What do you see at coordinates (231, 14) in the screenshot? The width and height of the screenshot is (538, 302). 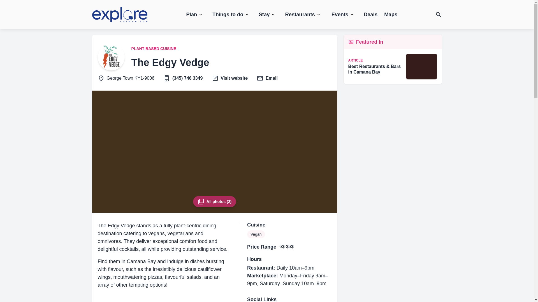 I see `Things to do` at bounding box center [231, 14].